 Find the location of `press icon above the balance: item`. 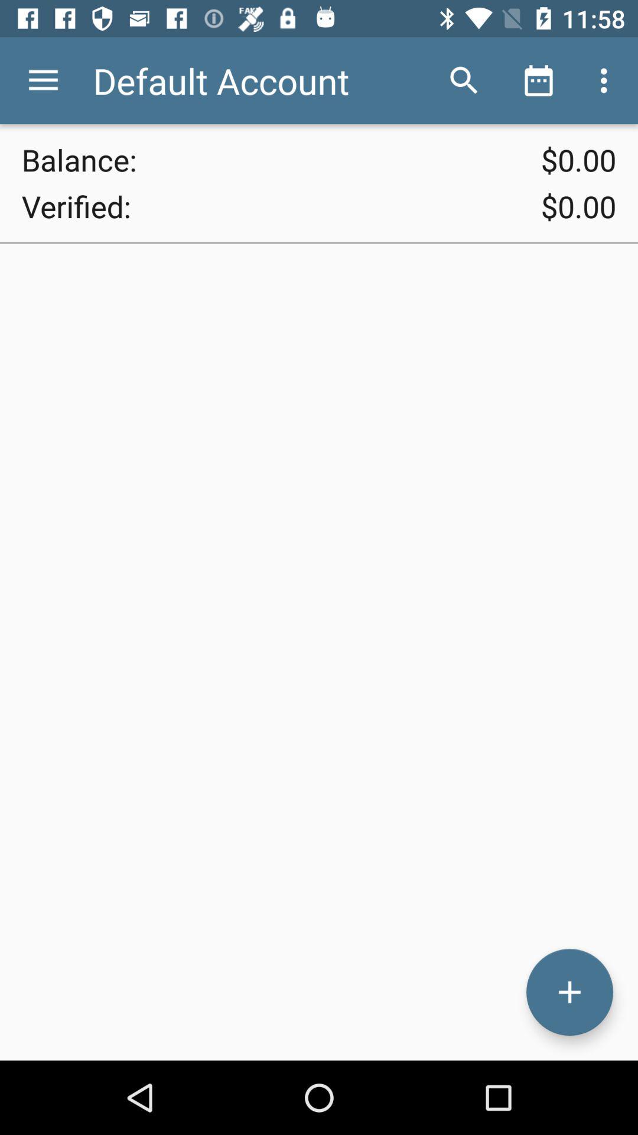

press icon above the balance: item is located at coordinates (43, 80).